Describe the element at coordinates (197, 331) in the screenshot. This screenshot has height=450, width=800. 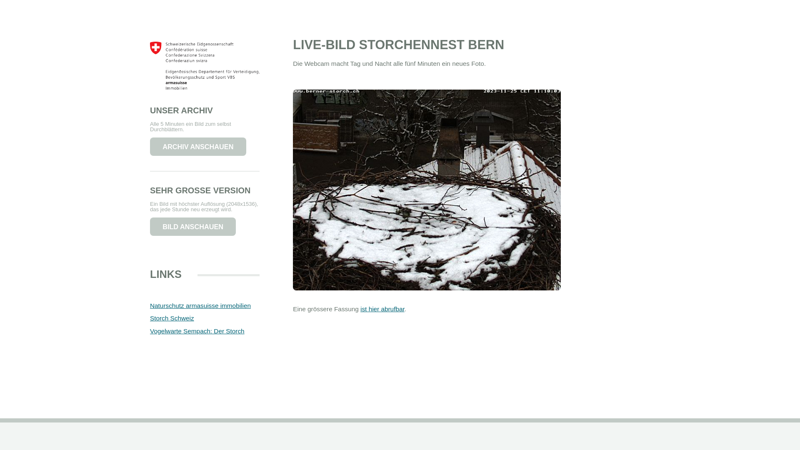
I see `Vogelwarte Sempach: Der Storch` at that location.